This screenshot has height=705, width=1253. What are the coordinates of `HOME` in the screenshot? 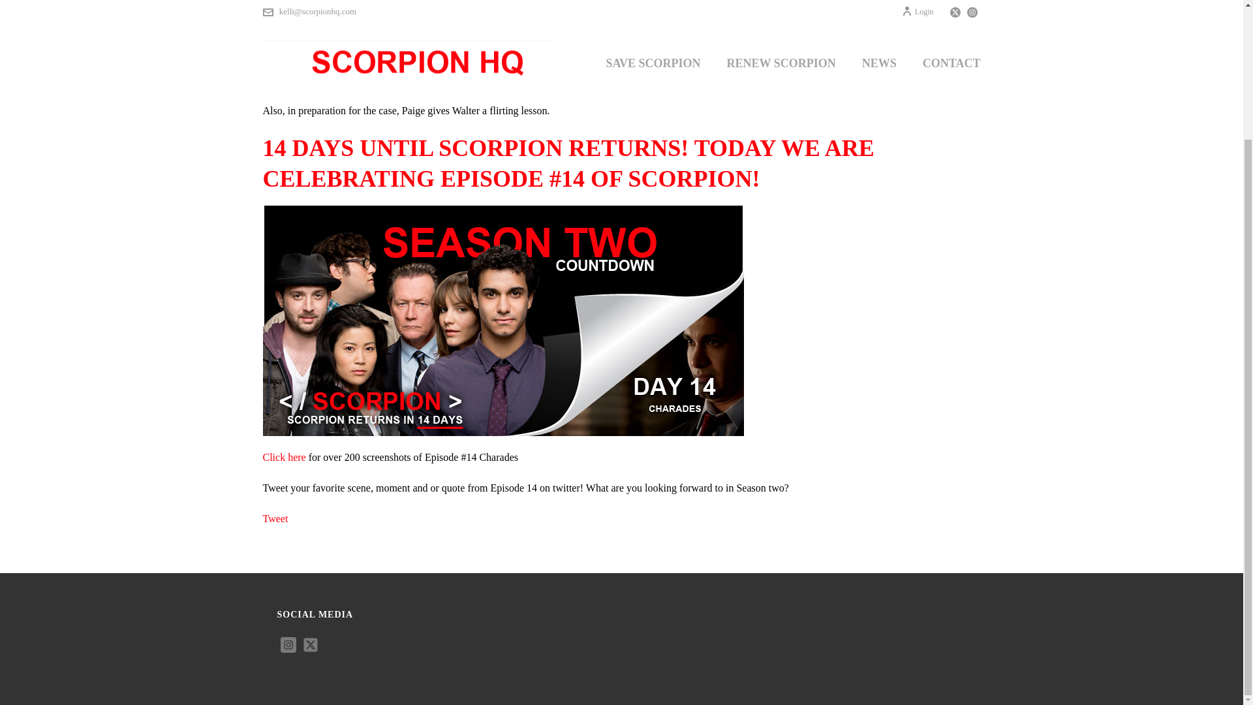 It's located at (813, 1).